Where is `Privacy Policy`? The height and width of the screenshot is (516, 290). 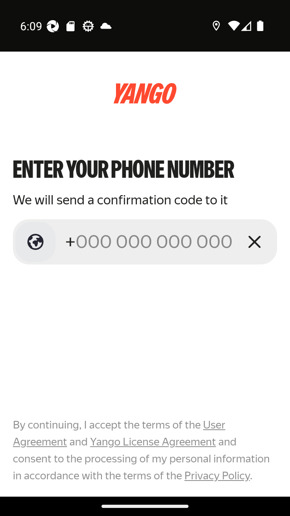
Privacy Policy is located at coordinates (217, 475).